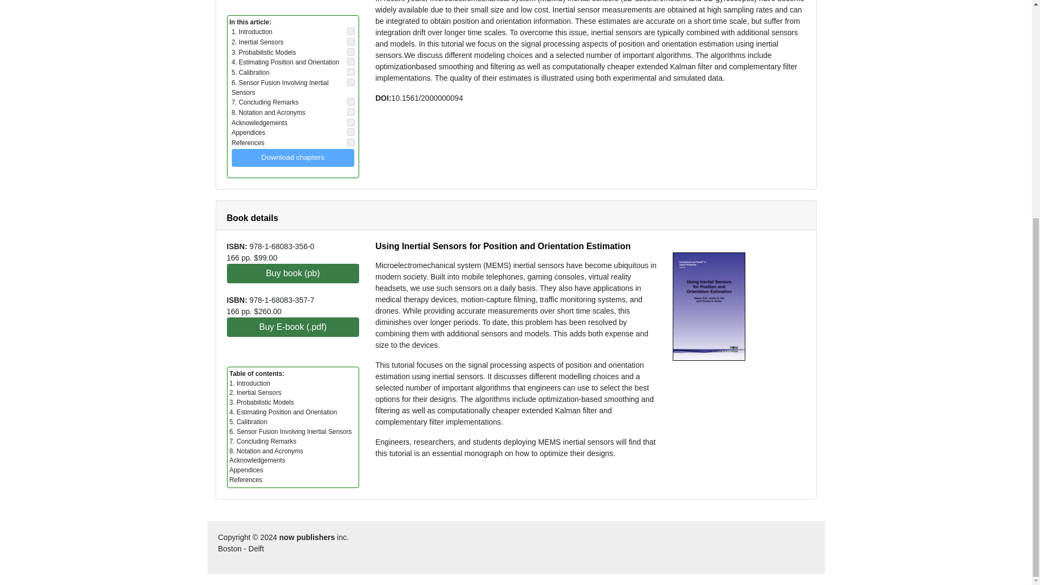 This screenshot has width=1040, height=585. I want to click on Download chapters, so click(293, 157).